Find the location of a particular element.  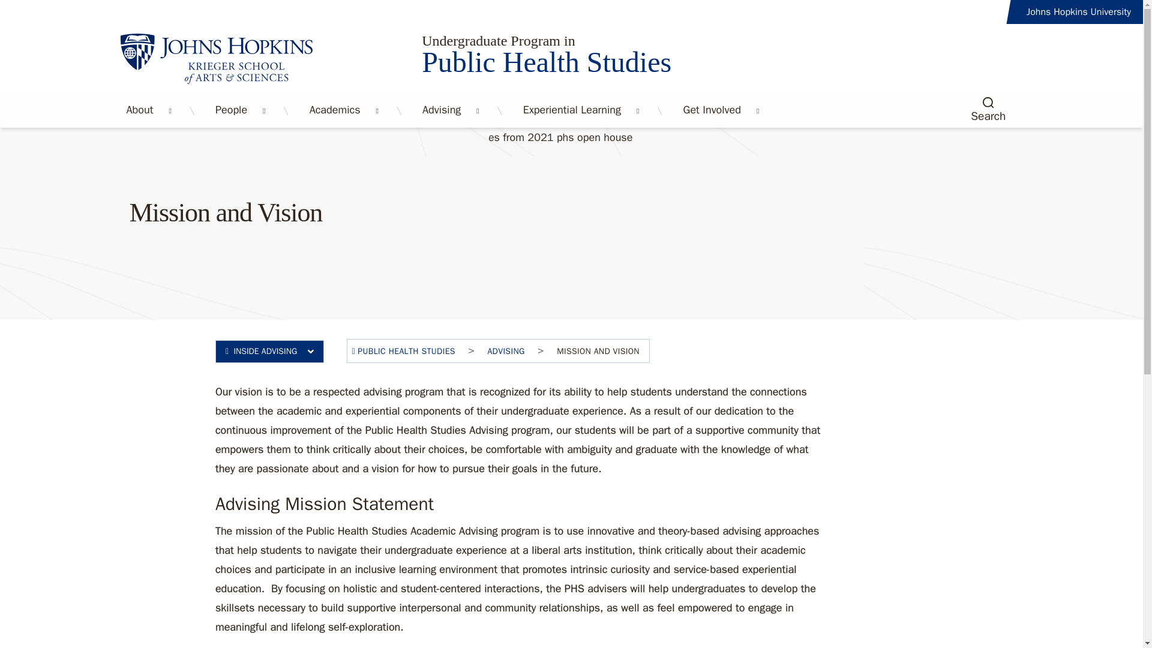

Go to Public Health Studies. is located at coordinates (403, 351).